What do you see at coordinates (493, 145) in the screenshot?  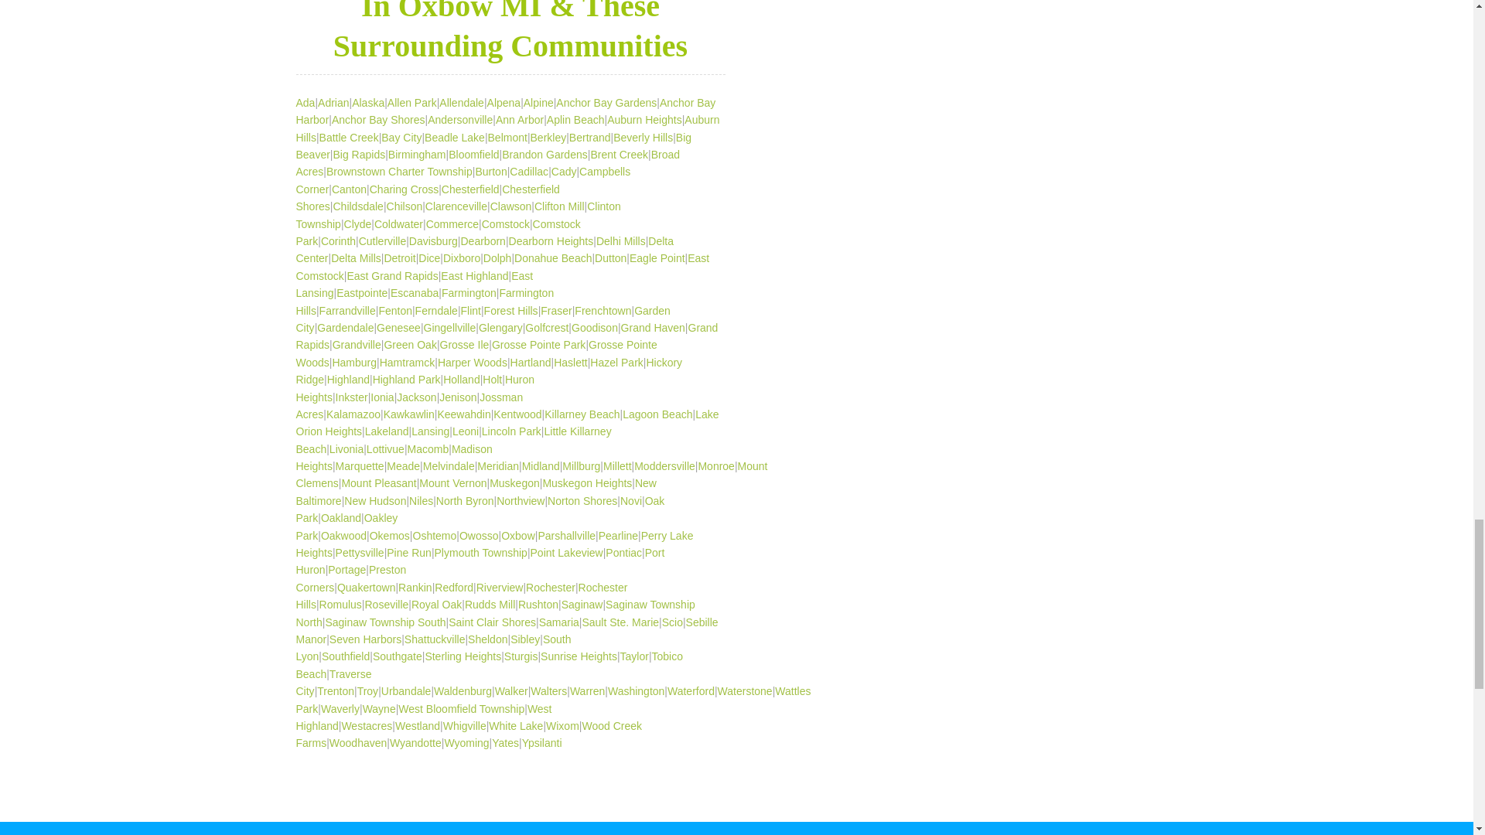 I see `Big Beaver` at bounding box center [493, 145].